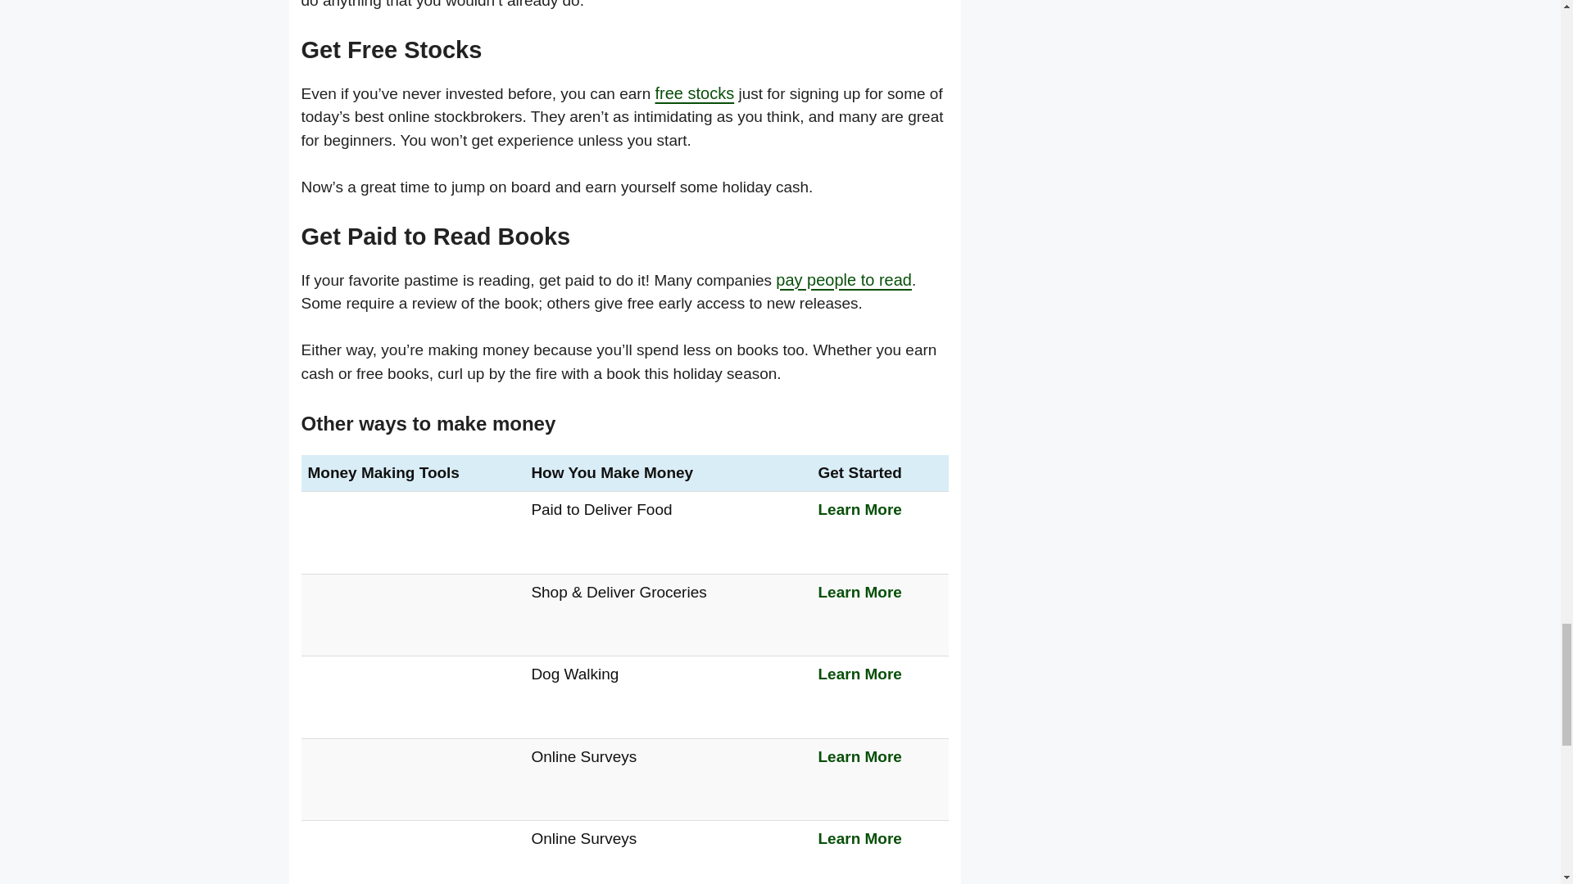 The width and height of the screenshot is (1573, 884). I want to click on 11 Best Seasonal Jobs To Apply For This Holiday Season, so click(369, 719).